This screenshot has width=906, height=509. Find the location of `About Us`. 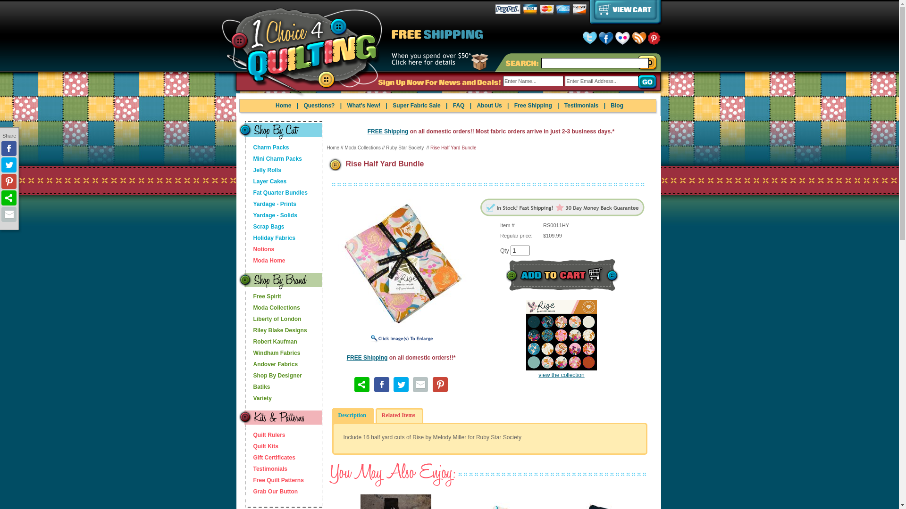

About Us is located at coordinates (489, 106).